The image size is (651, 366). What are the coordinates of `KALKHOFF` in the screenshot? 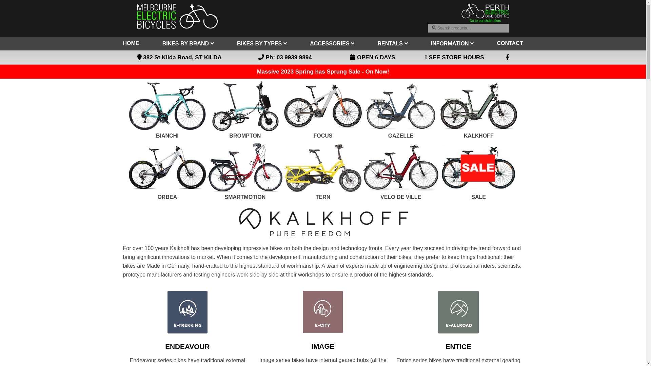 It's located at (479, 136).